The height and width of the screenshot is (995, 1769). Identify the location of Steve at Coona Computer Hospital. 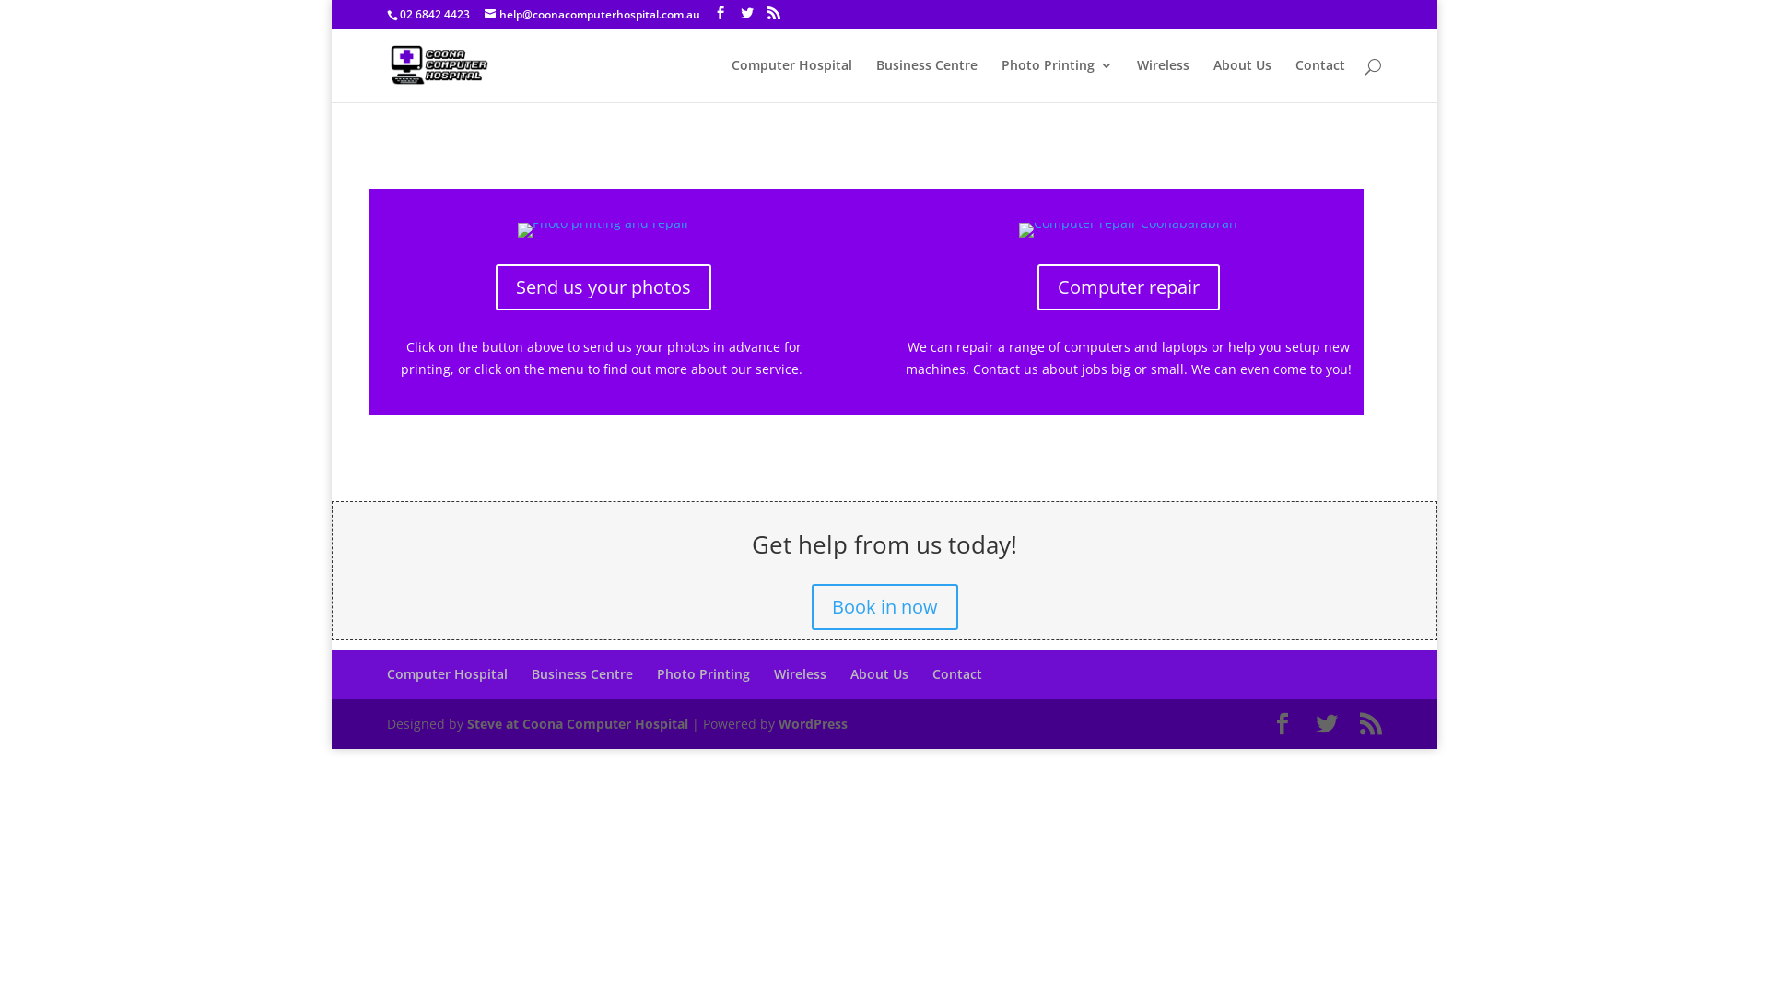
(577, 724).